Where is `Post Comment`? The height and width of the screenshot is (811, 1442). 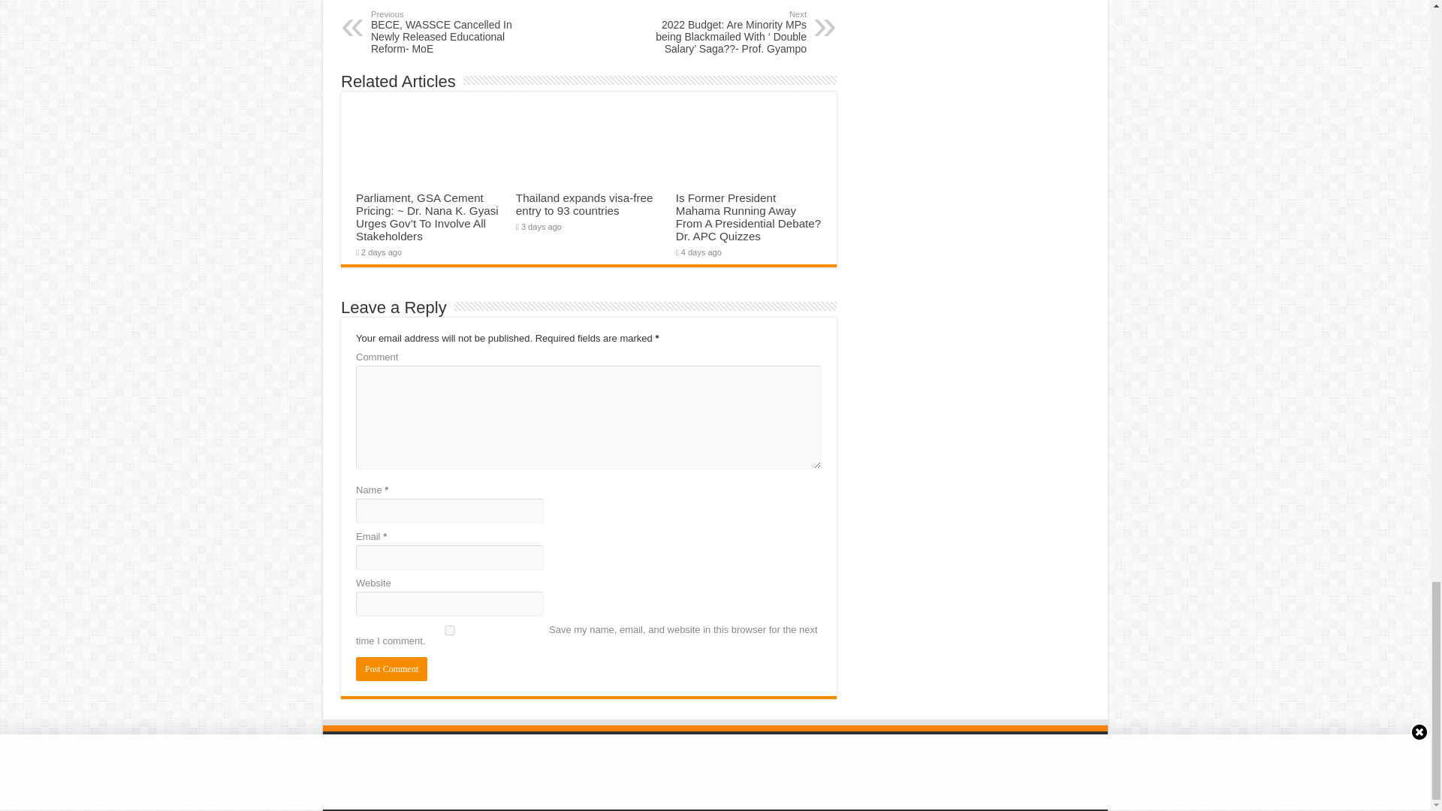
Post Comment is located at coordinates (391, 668).